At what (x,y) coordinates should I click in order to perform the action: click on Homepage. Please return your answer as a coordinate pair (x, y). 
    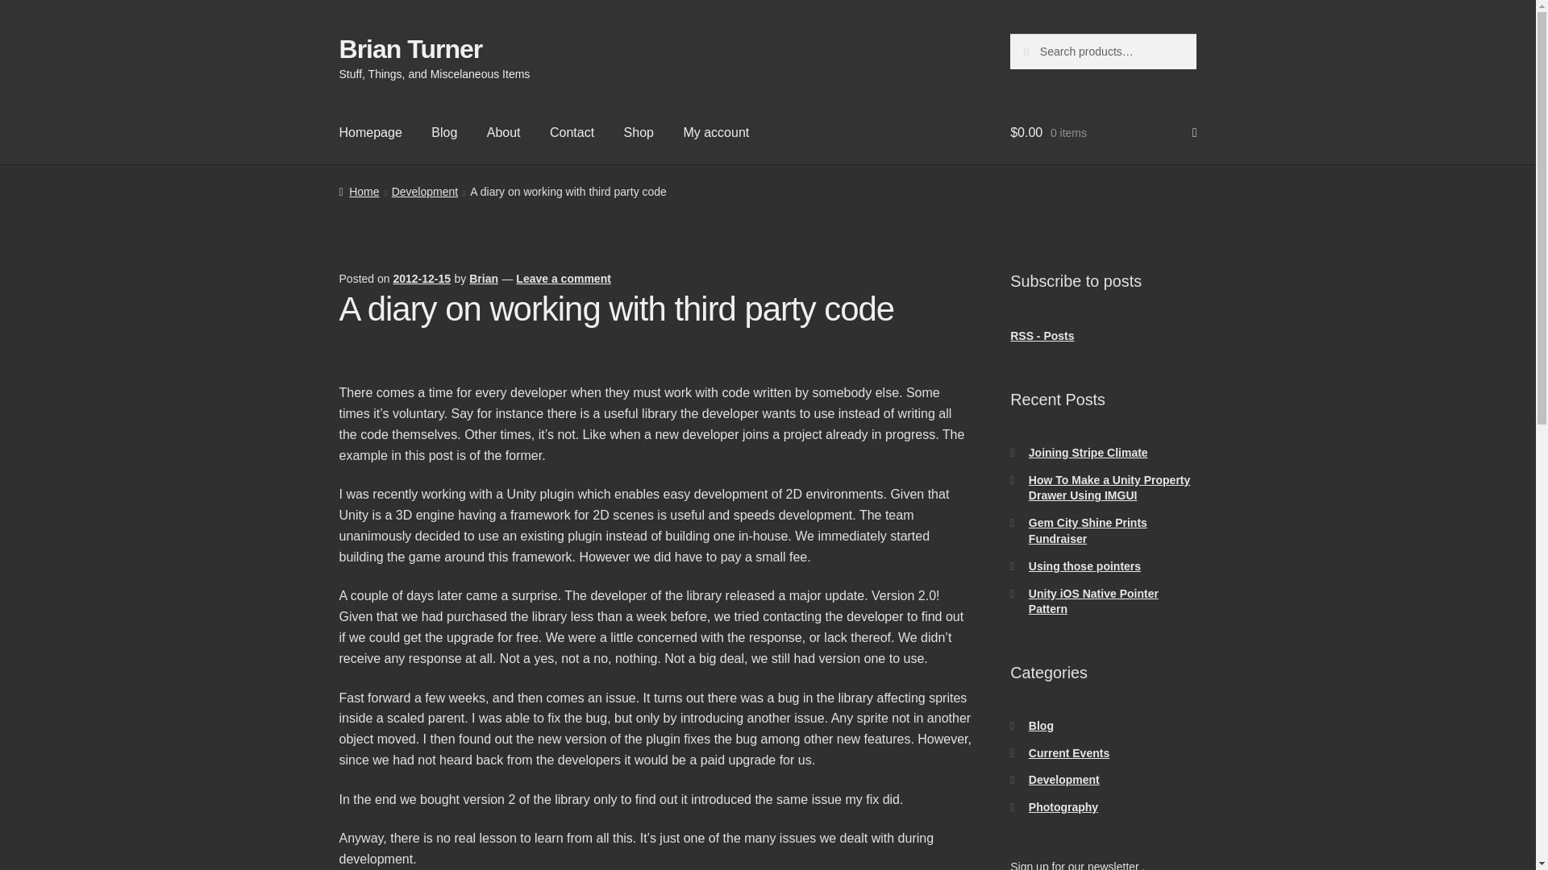
    Looking at the image, I should click on (371, 133).